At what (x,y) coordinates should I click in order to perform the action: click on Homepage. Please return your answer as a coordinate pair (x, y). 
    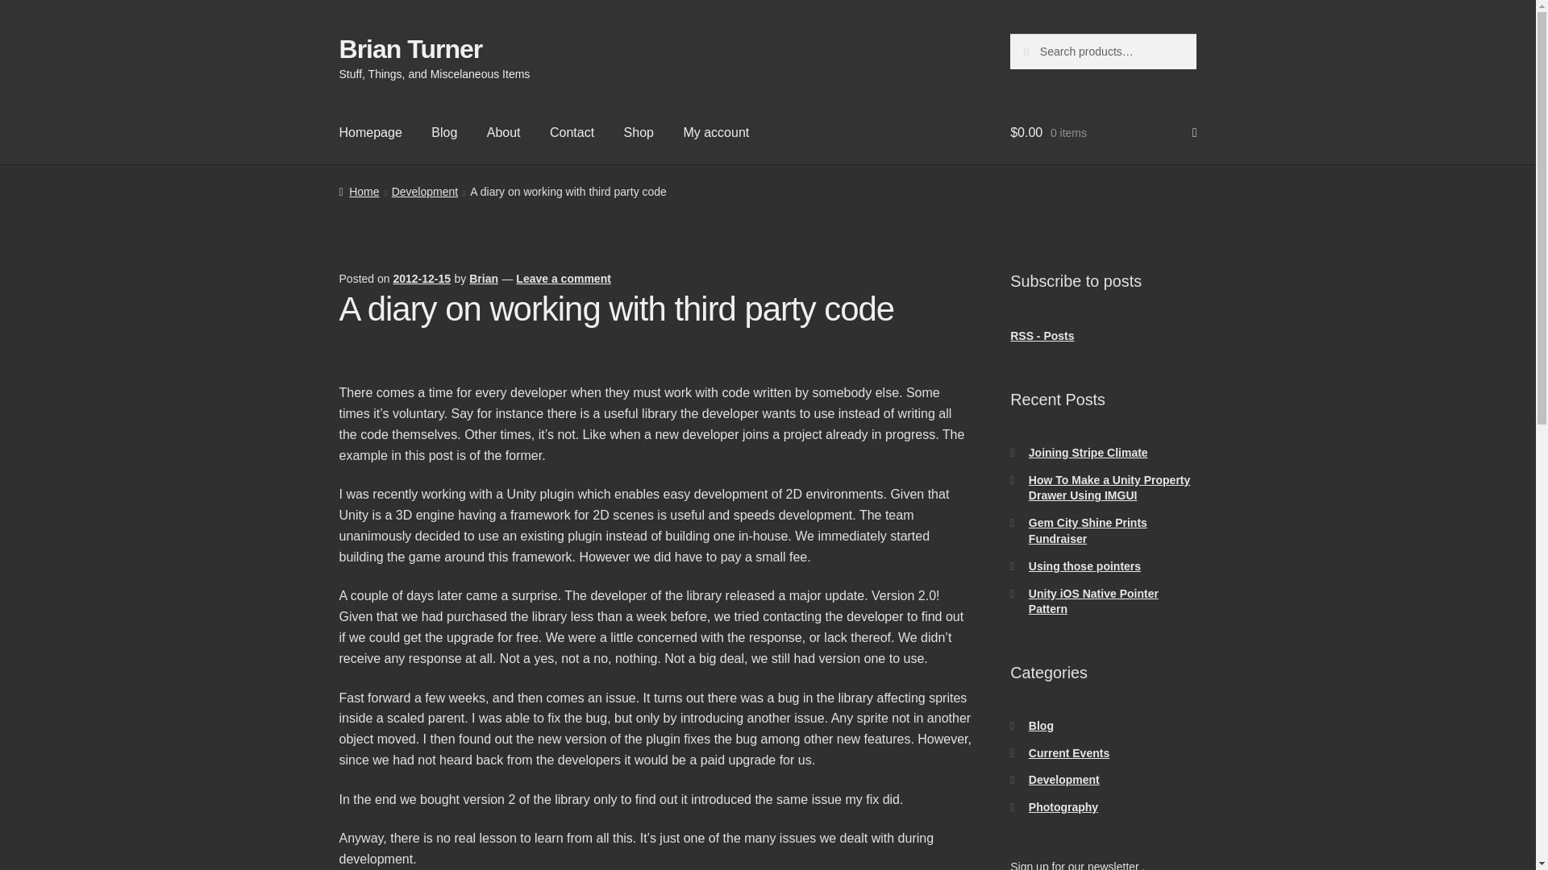
    Looking at the image, I should click on (371, 133).